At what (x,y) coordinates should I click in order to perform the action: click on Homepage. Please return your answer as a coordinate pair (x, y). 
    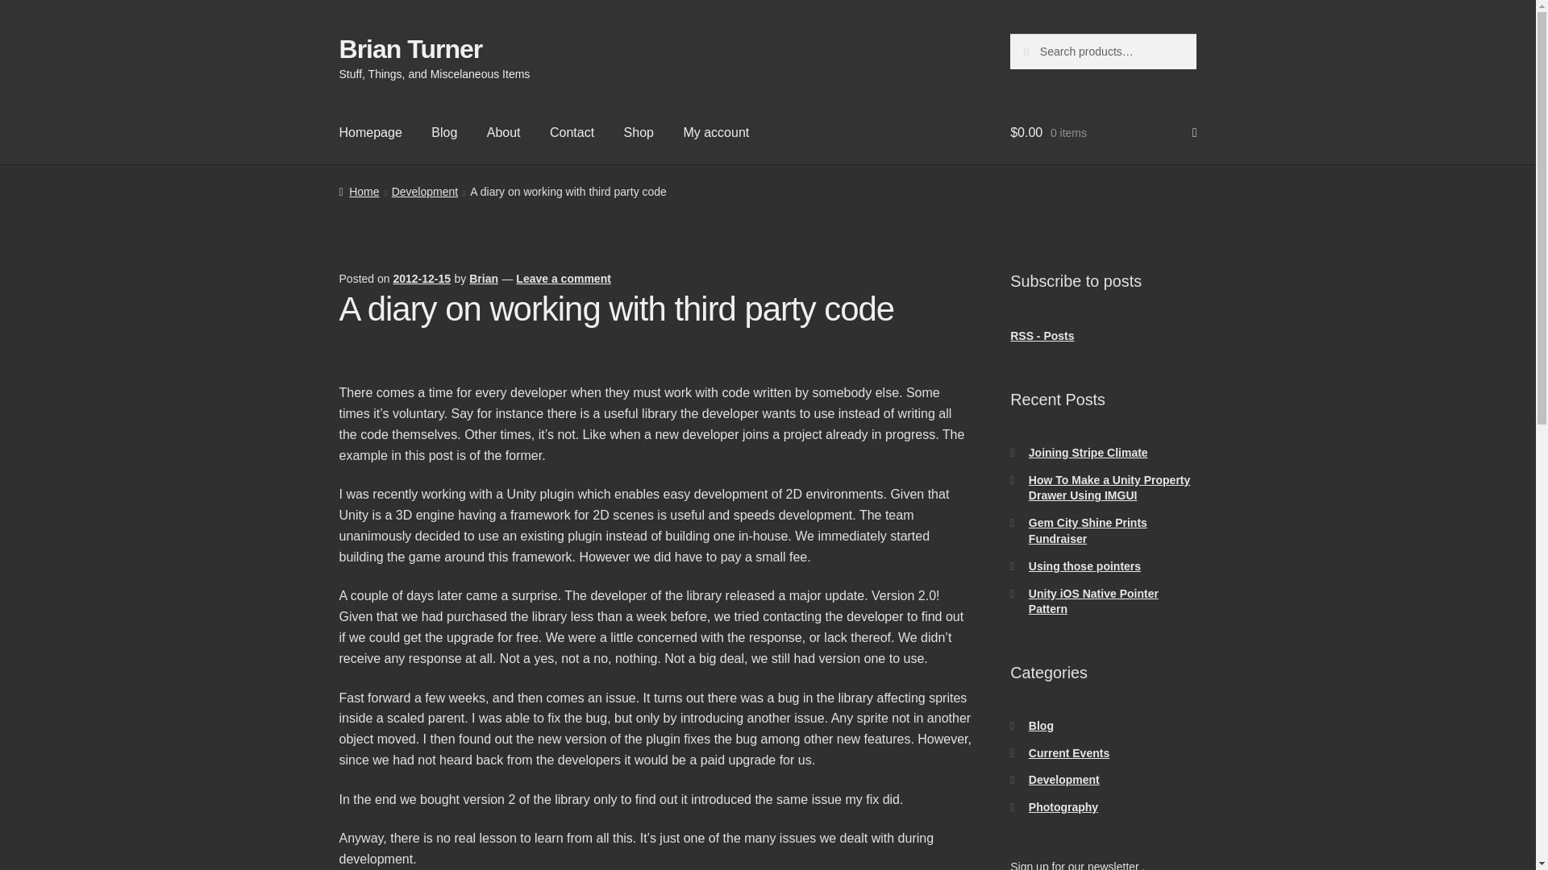
    Looking at the image, I should click on (371, 133).